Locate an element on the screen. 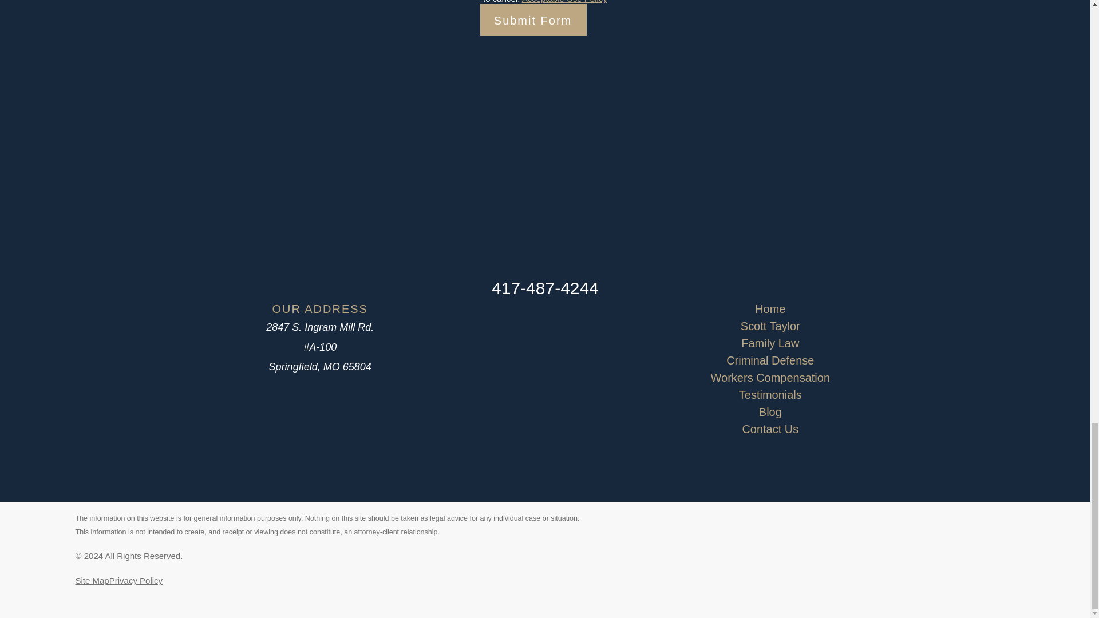 This screenshot has width=1099, height=618. Workers Compensation is located at coordinates (769, 378).